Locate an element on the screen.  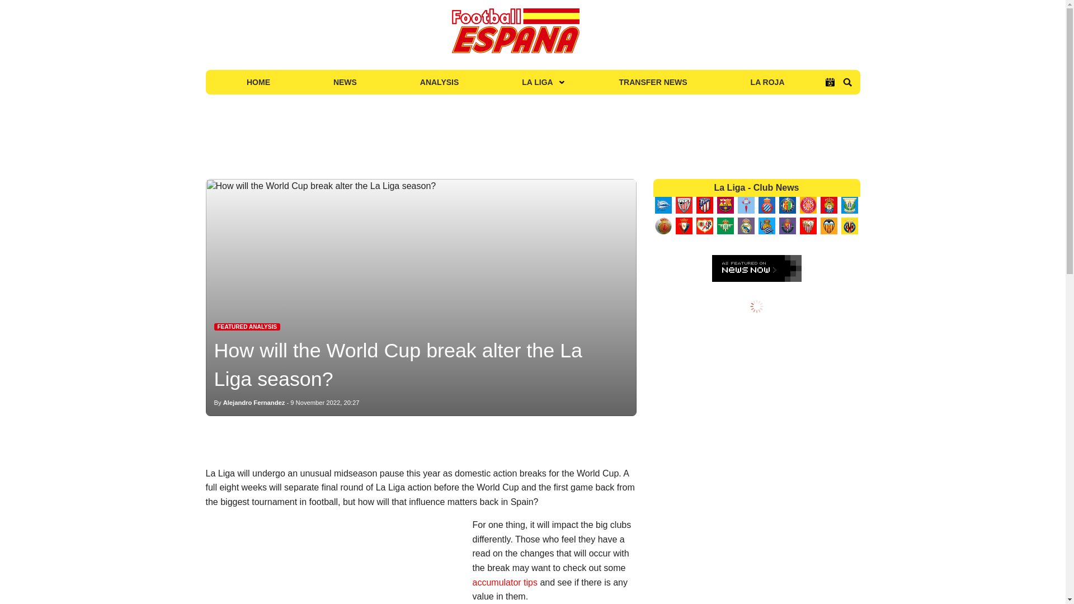
LA LIGA is located at coordinates (538, 82).